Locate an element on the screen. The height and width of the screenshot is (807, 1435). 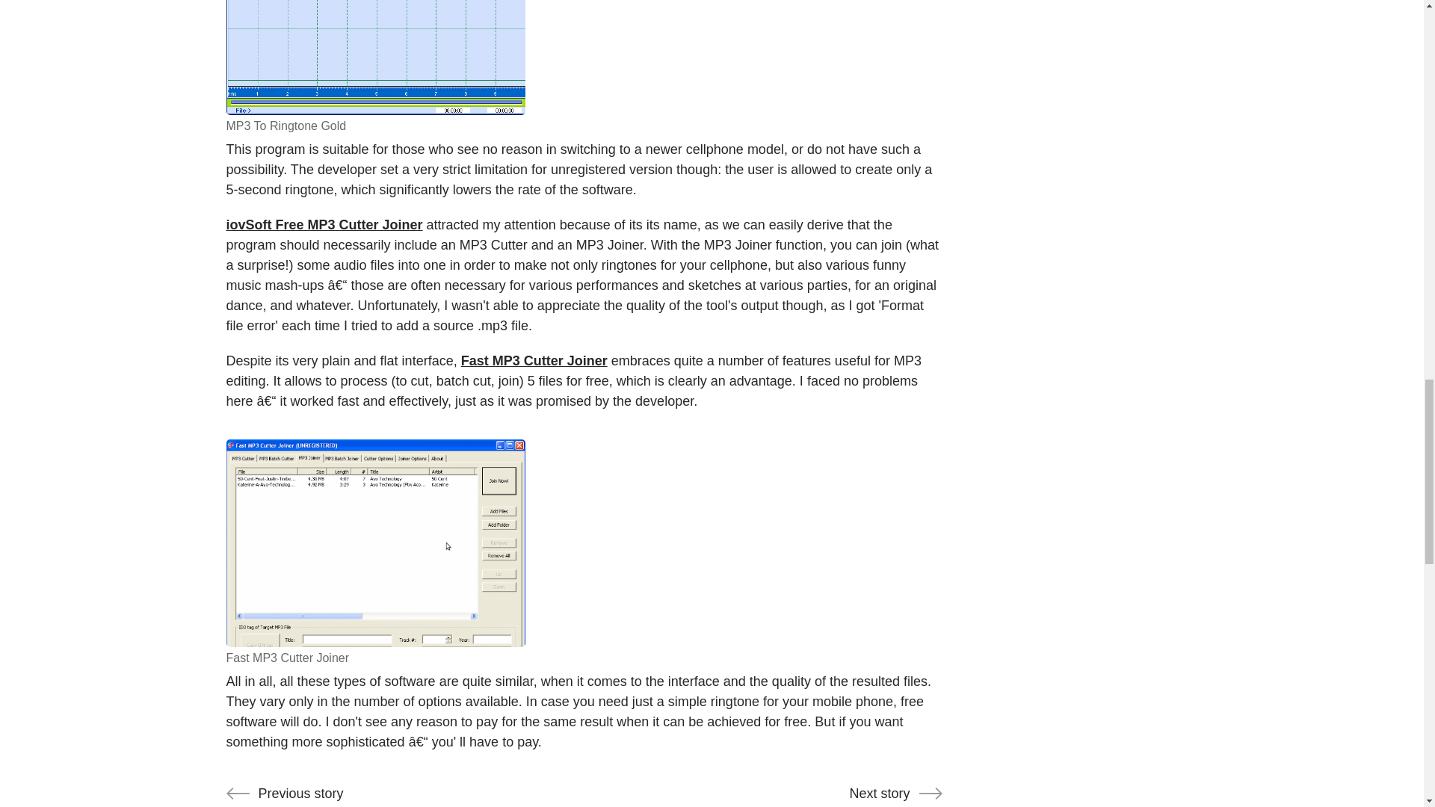
MP3 To Ringtone Gold is located at coordinates (401, 797).